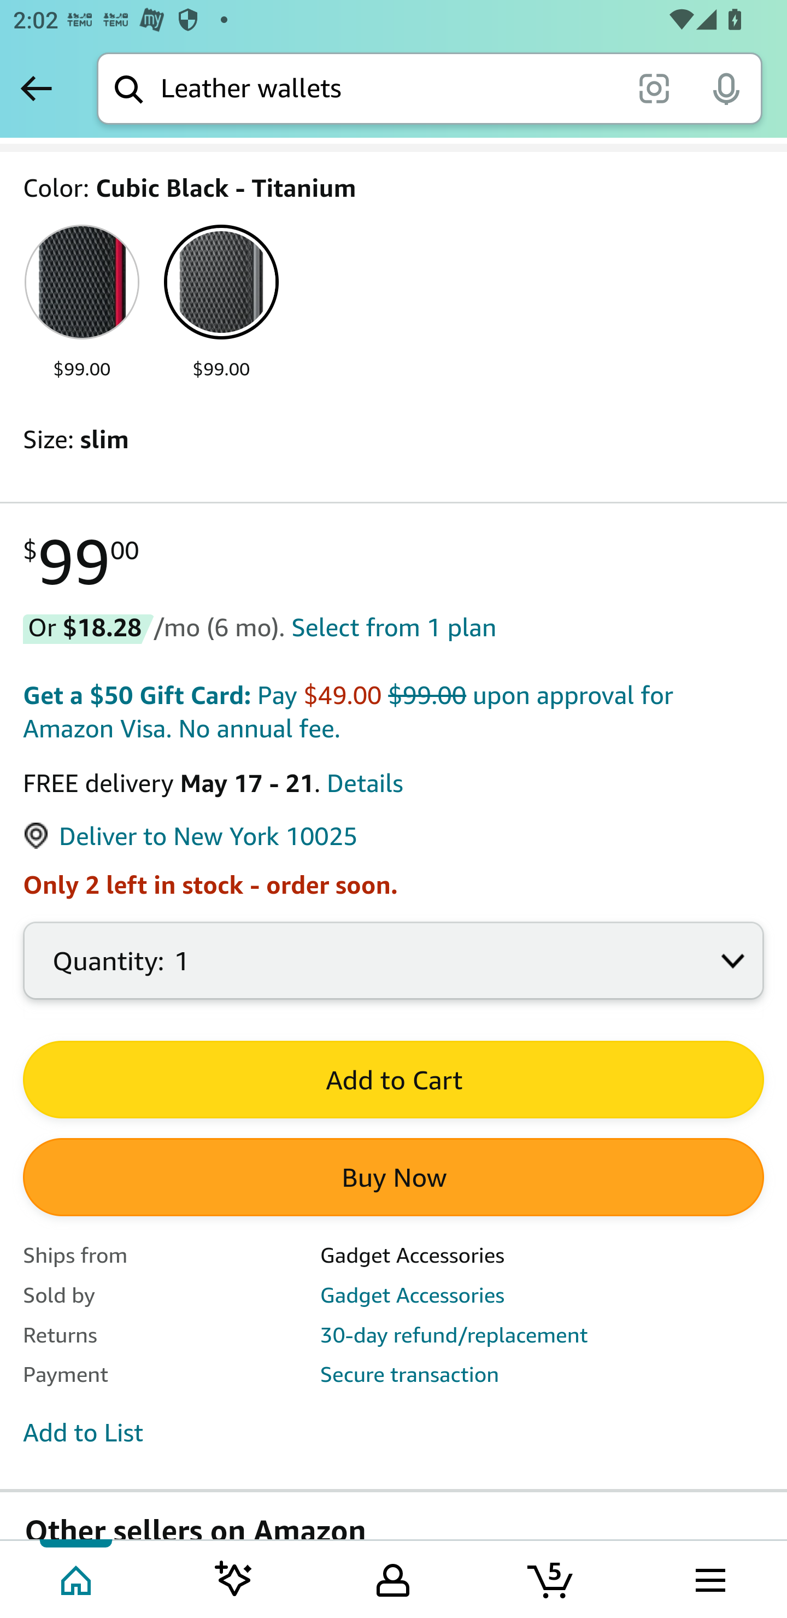 The image size is (787, 1618). Describe the element at coordinates (365, 783) in the screenshot. I see `Details` at that location.